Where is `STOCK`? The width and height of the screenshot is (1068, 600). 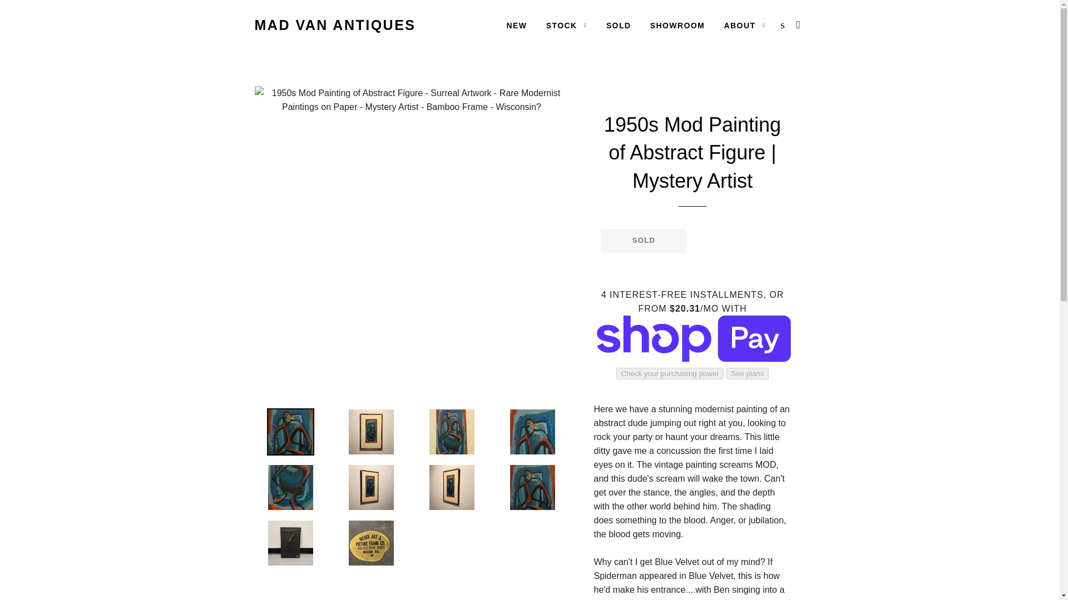
STOCK is located at coordinates (567, 26).